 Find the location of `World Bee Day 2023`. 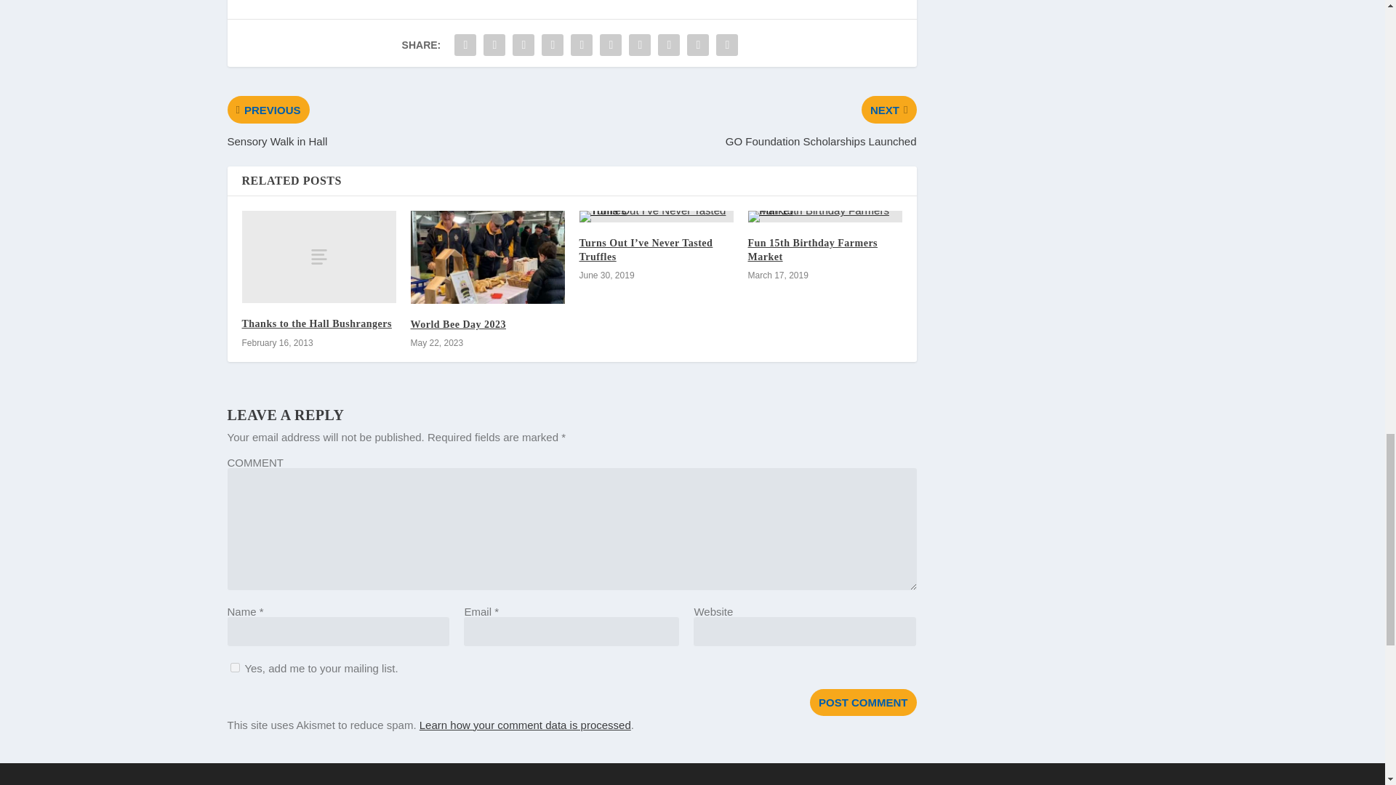

World Bee Day 2023 is located at coordinates (458, 324).